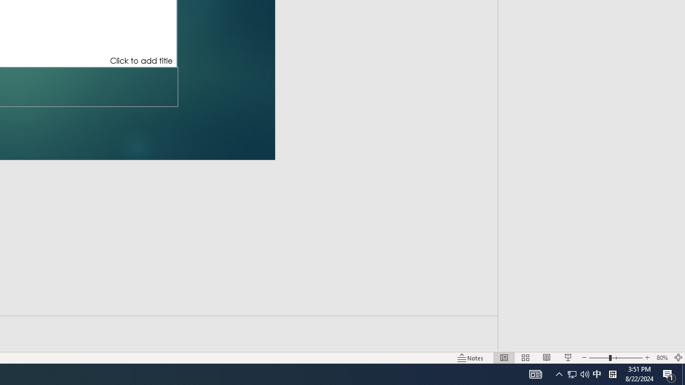  What do you see at coordinates (590, 241) in the screenshot?
I see `Czech` at bounding box center [590, 241].